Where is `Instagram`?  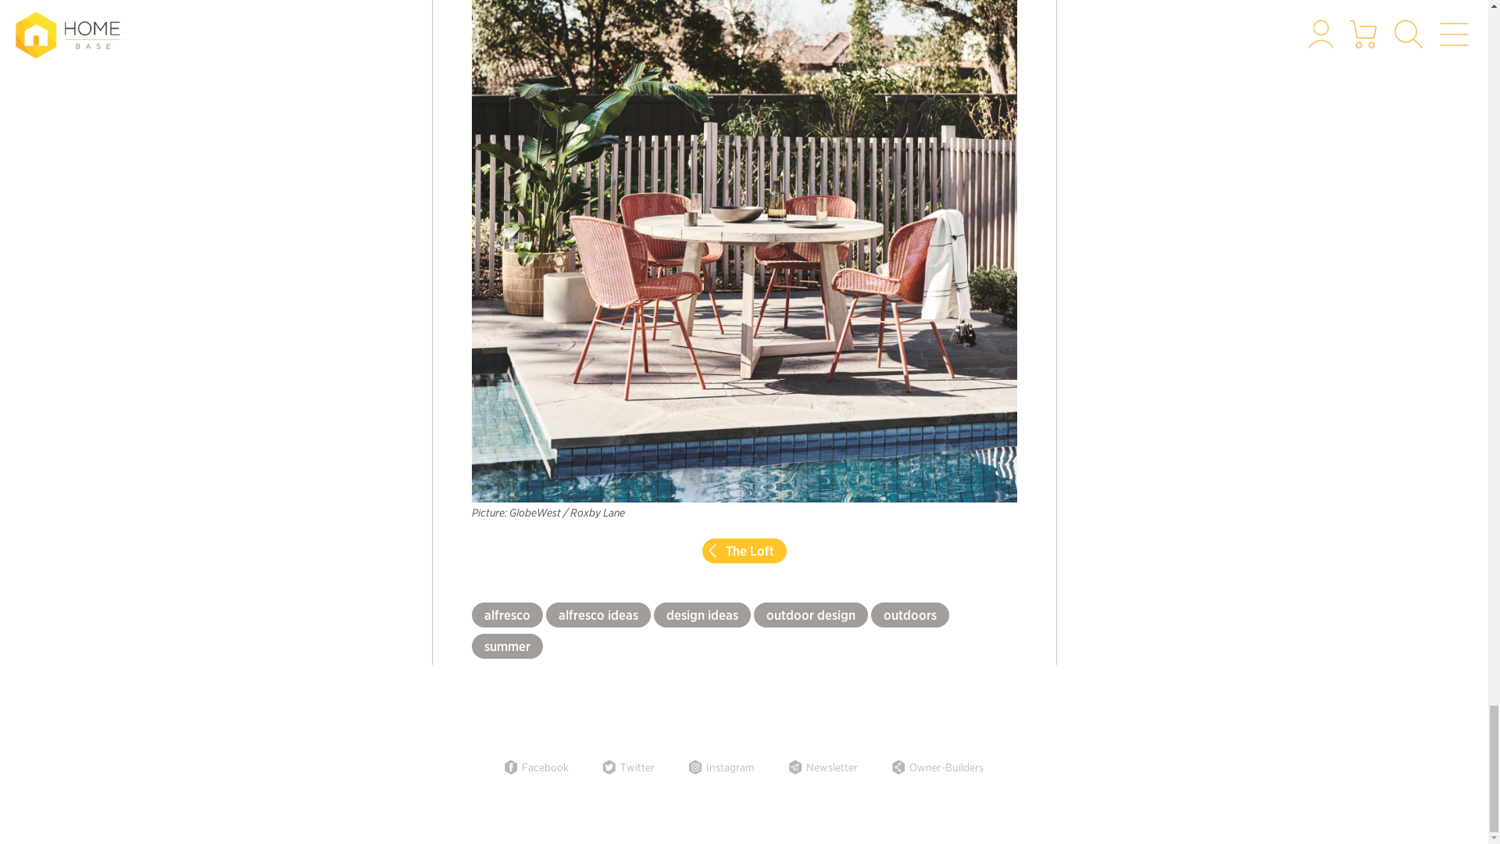 Instagram is located at coordinates (721, 767).